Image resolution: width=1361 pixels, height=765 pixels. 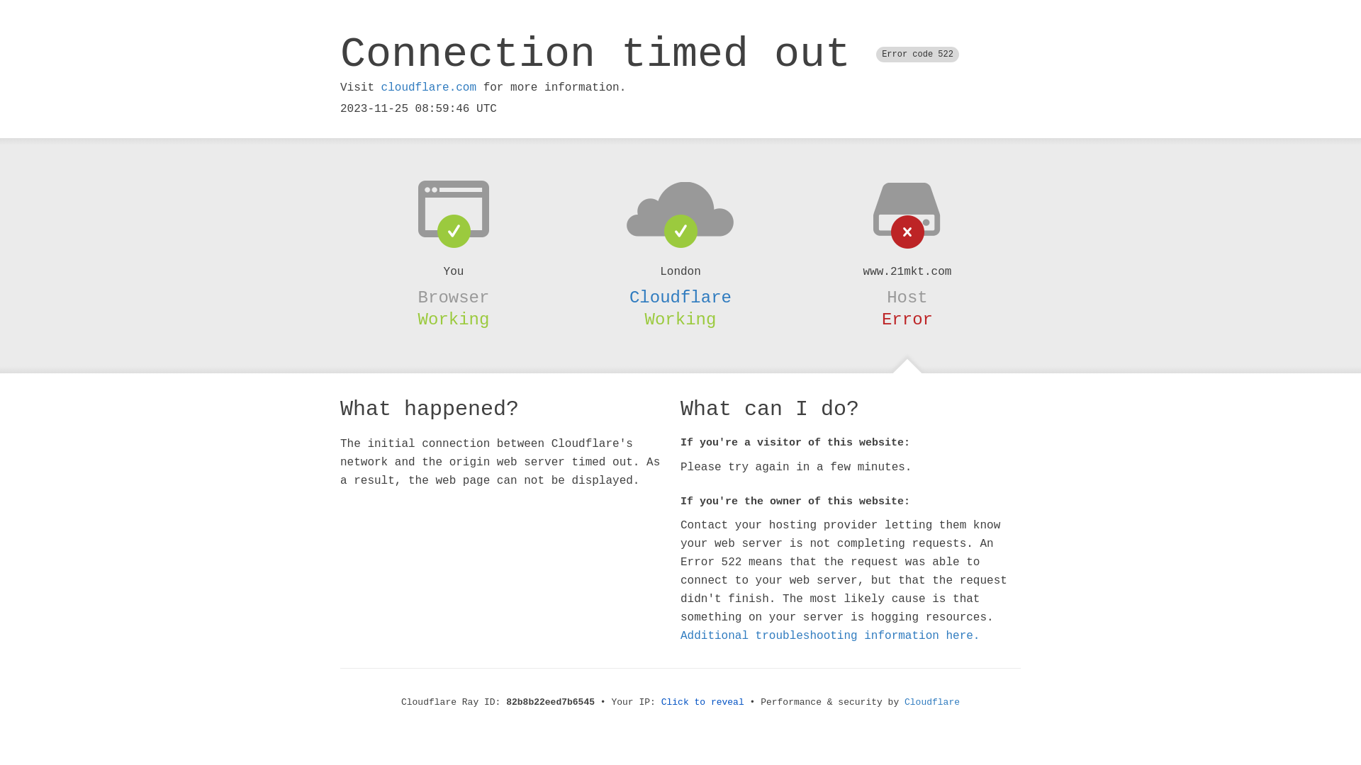 What do you see at coordinates (703, 703) in the screenshot?
I see `Click to reveal` at bounding box center [703, 703].